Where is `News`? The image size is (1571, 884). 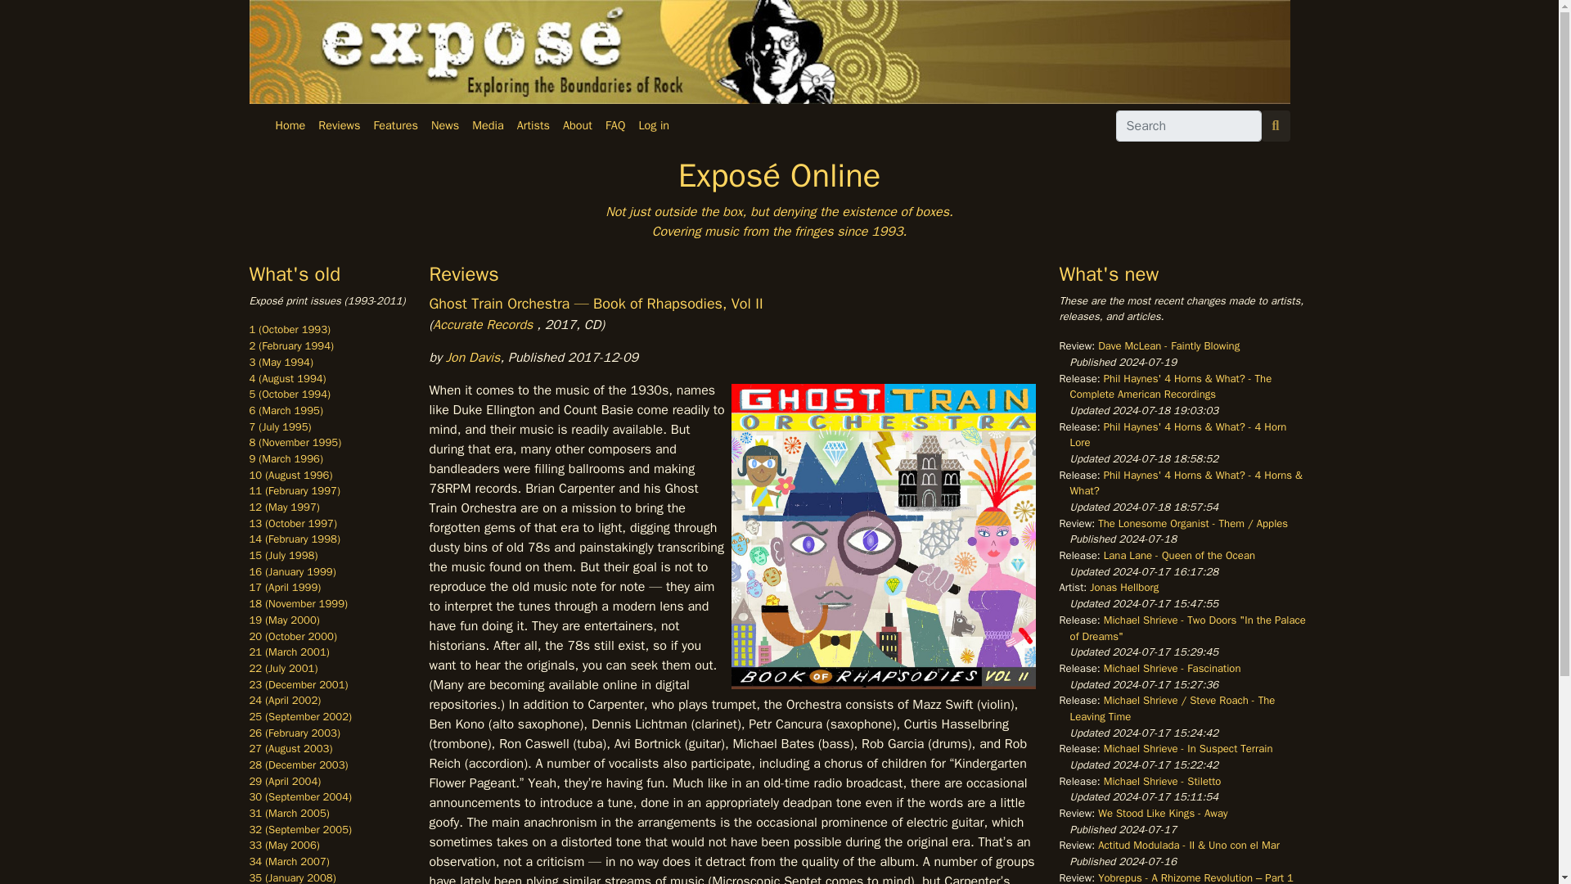
News is located at coordinates (444, 126).